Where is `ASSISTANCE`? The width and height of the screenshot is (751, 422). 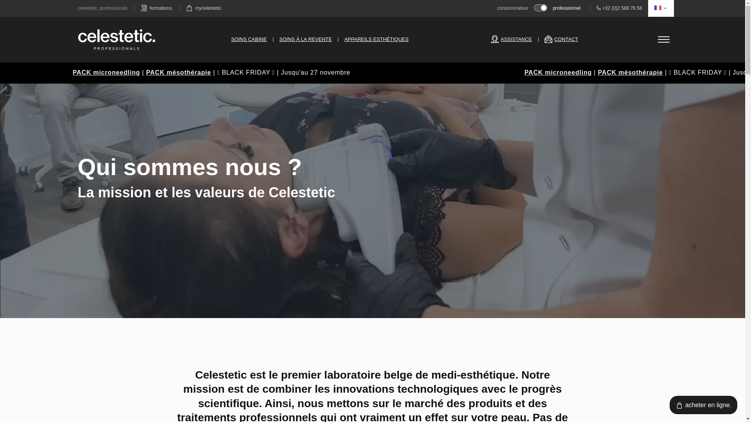
ASSISTANCE is located at coordinates (512, 39).